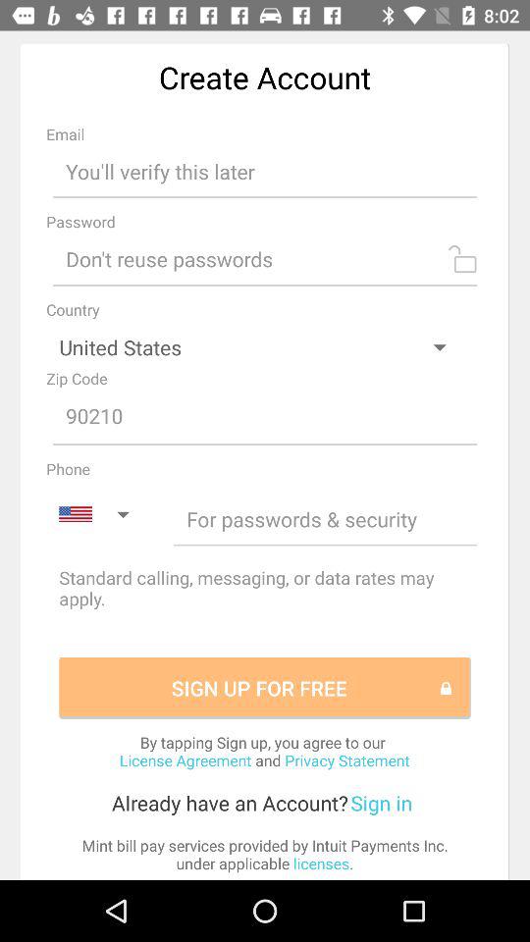 This screenshot has width=530, height=942. I want to click on toggle email, so click(265, 171).